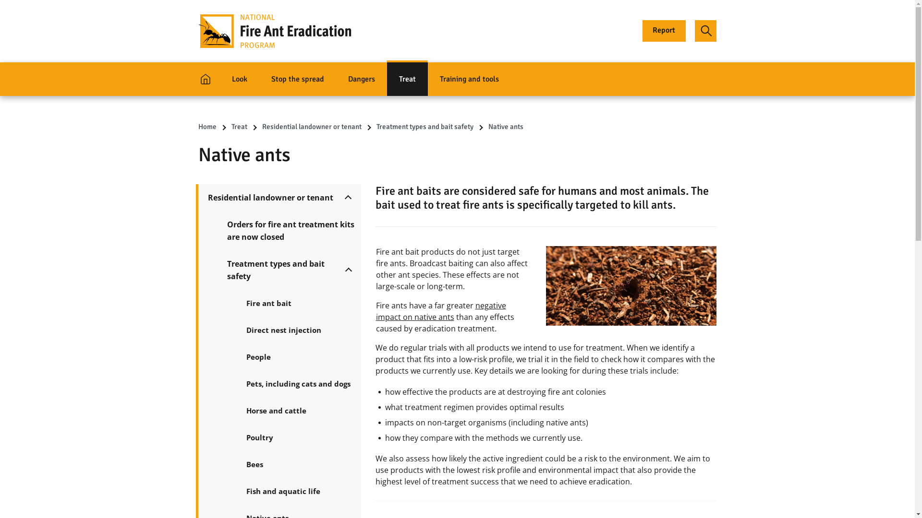  I want to click on Home, so click(207, 127).